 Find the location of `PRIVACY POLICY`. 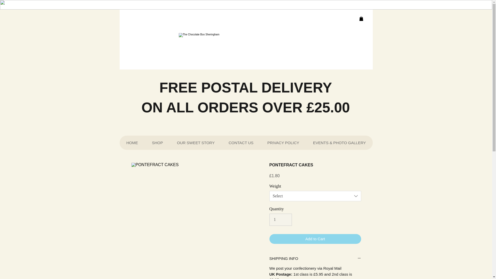

PRIVACY POLICY is located at coordinates (283, 143).